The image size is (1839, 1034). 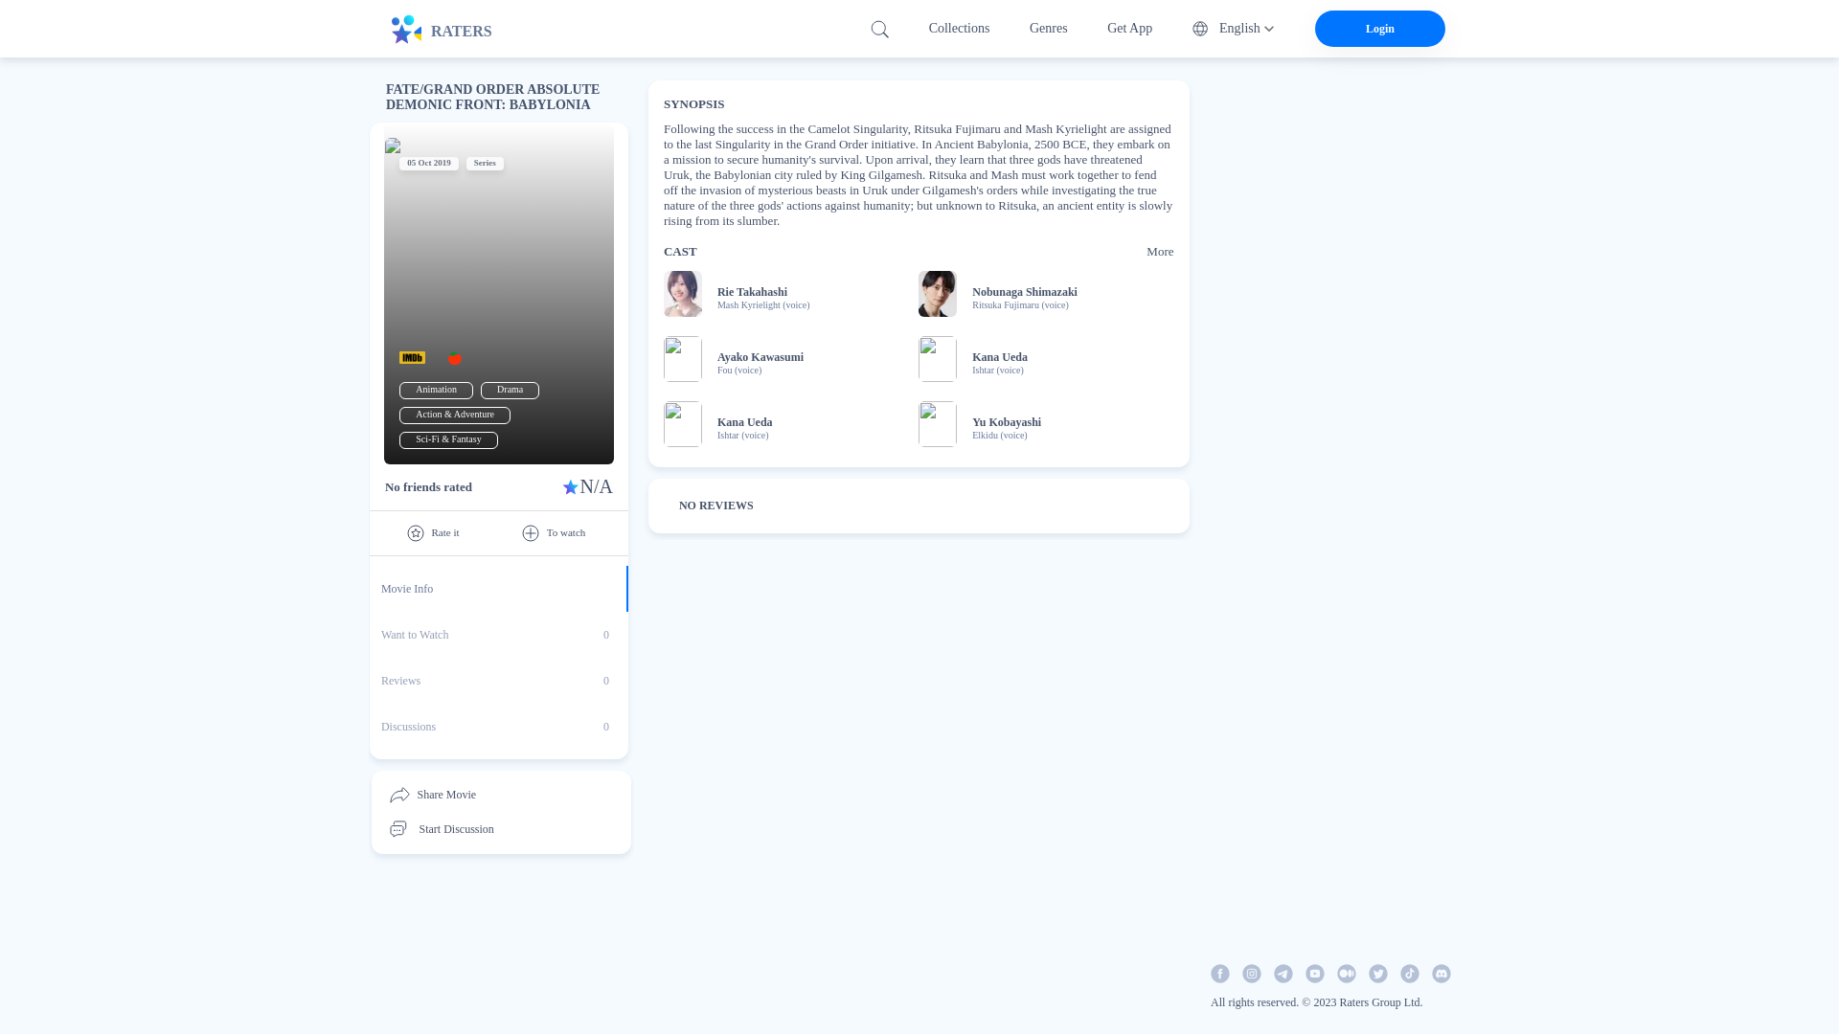 I want to click on RATERS, so click(x=498, y=634).